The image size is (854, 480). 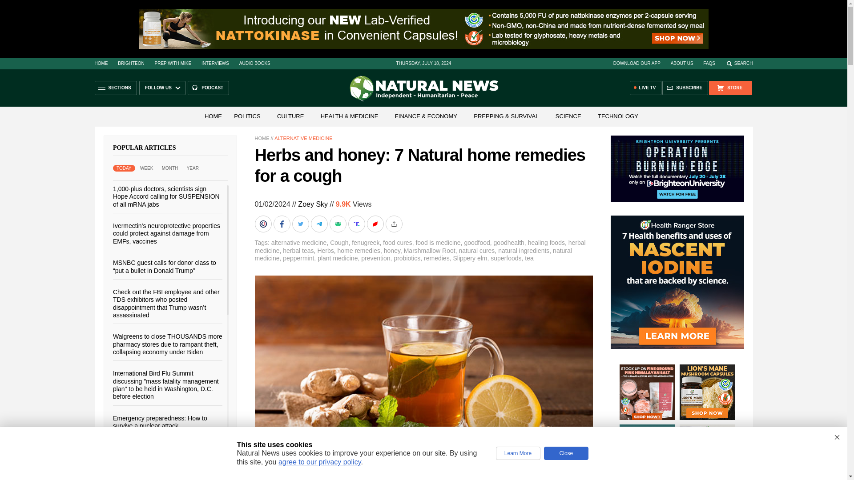 What do you see at coordinates (319, 224) in the screenshot?
I see `Share on Telegram` at bounding box center [319, 224].